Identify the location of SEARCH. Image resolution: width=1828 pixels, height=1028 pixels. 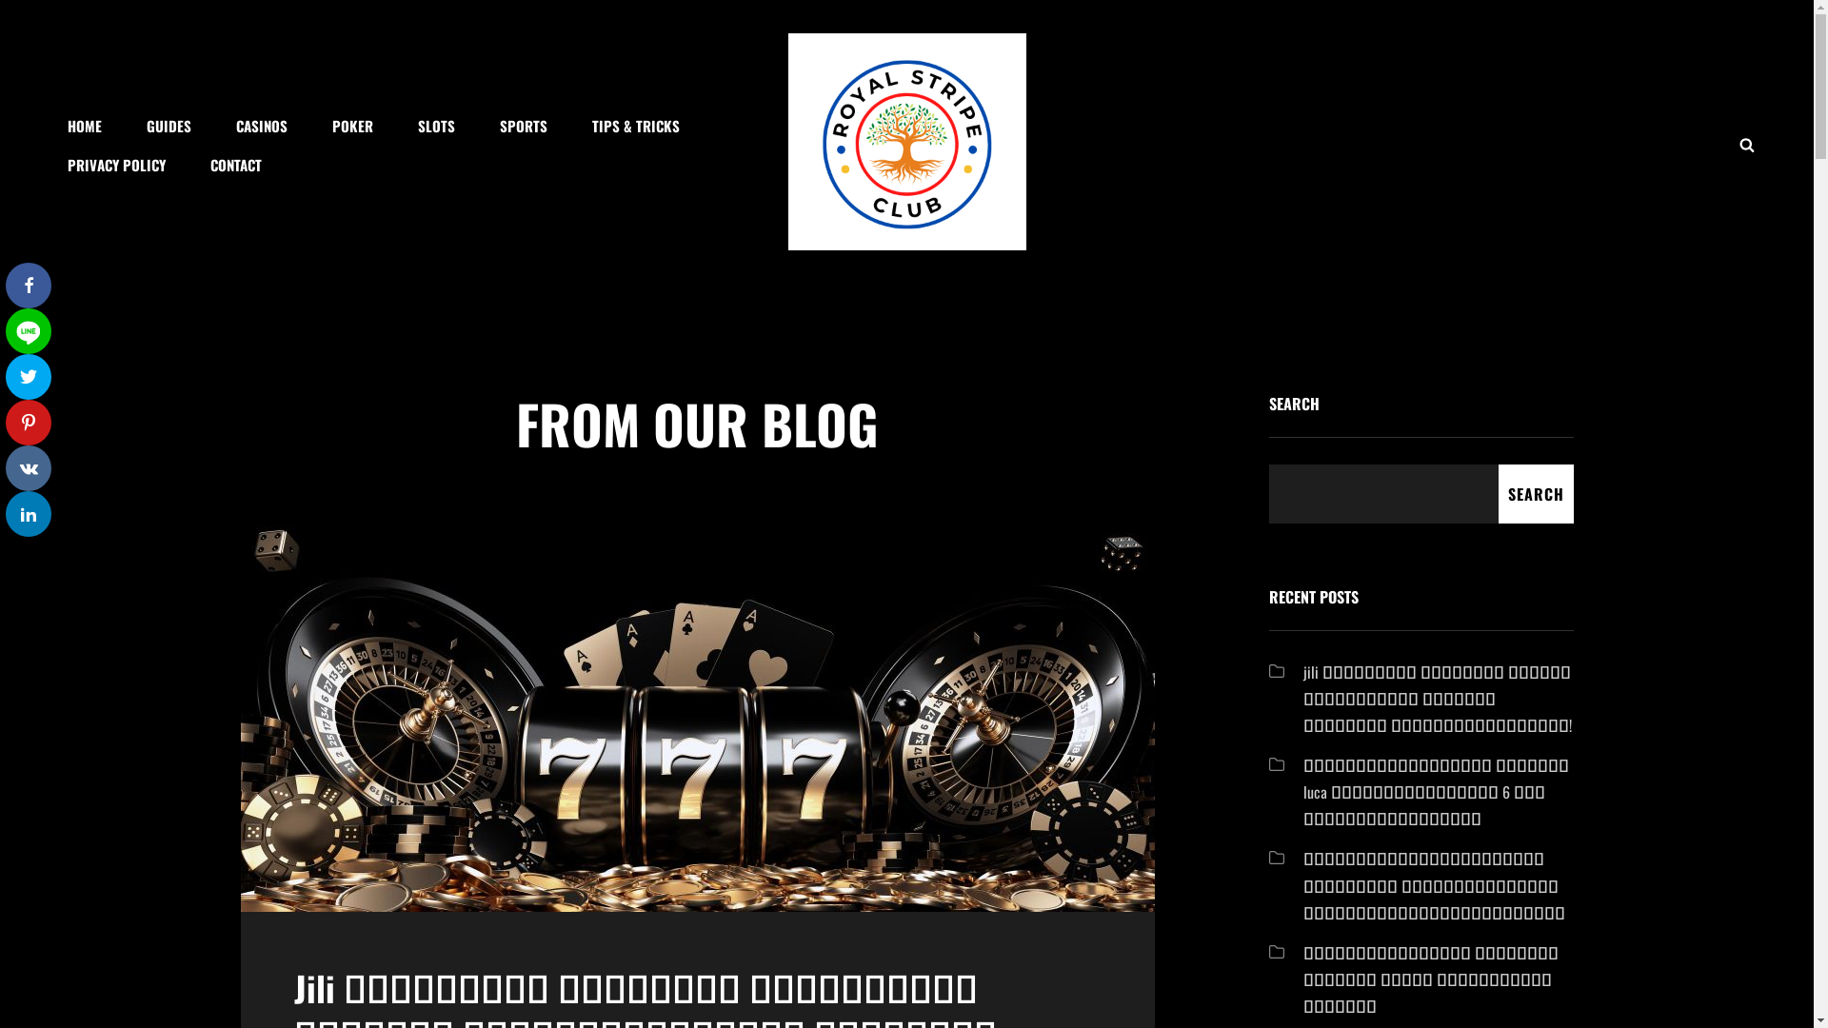
(1537, 494).